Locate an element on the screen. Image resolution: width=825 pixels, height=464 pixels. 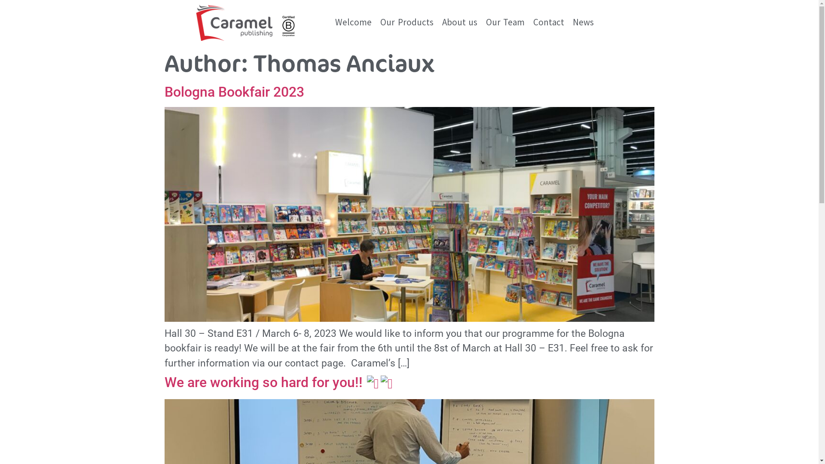
Contact is located at coordinates (549, 22).